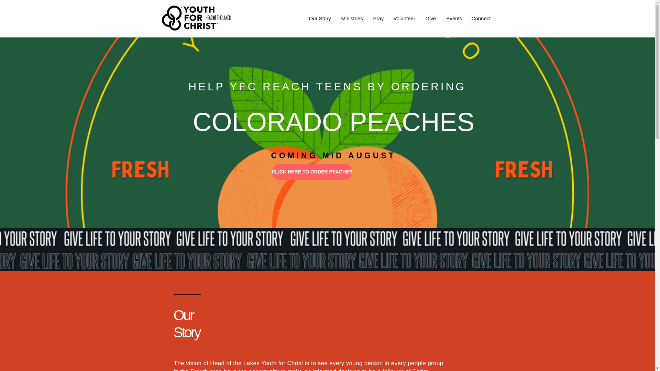  What do you see at coordinates (430, 19) in the screenshot?
I see `Give` at bounding box center [430, 19].